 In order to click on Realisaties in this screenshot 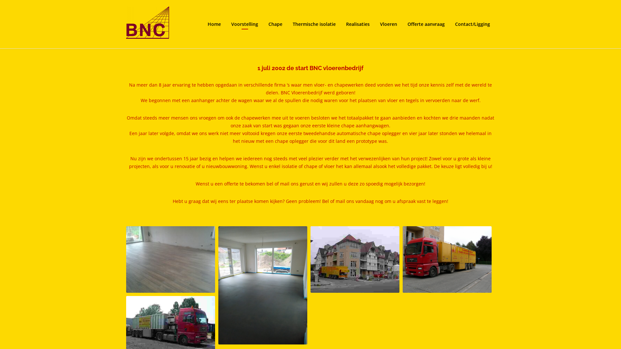, I will do `click(358, 24)`.